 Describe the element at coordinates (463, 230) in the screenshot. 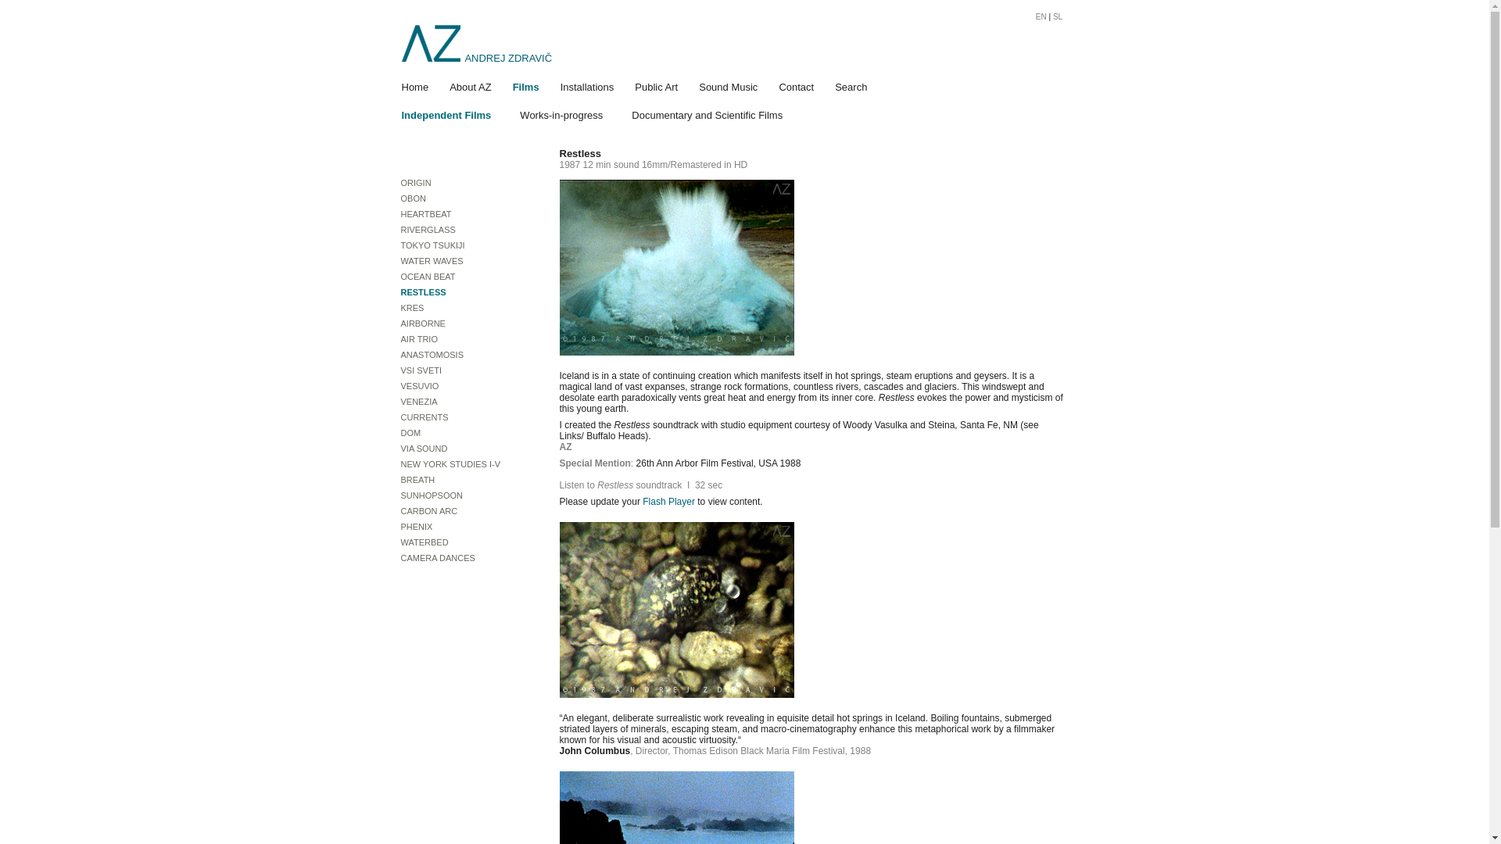

I see `RIVERGLASS` at that location.